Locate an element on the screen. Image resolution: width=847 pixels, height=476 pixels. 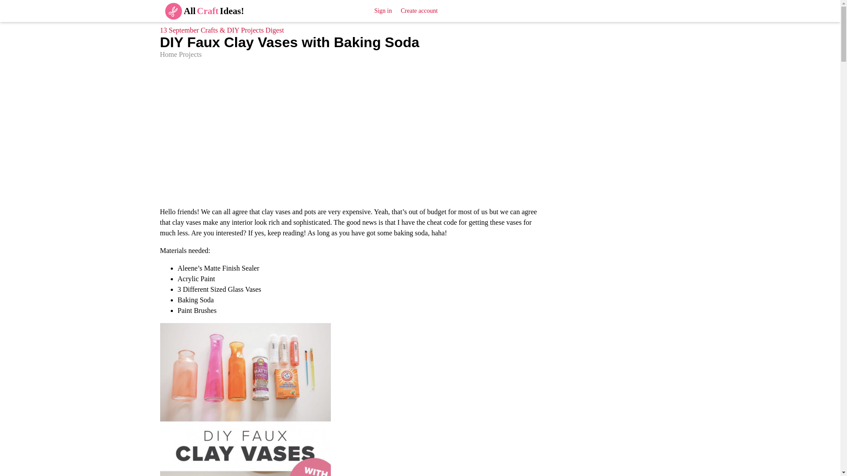
Home Projects is located at coordinates (180, 54).